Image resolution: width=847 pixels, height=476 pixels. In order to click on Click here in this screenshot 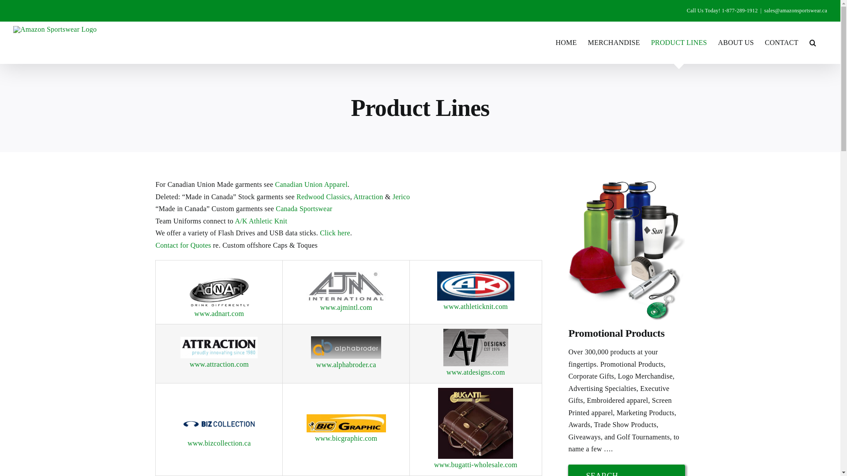, I will do `click(335, 233)`.